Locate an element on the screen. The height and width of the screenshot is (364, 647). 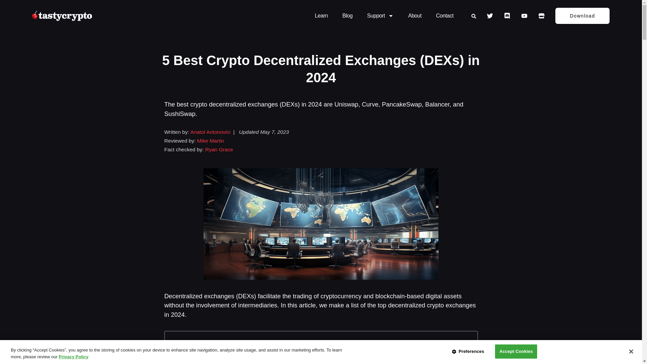
Download is located at coordinates (582, 16).